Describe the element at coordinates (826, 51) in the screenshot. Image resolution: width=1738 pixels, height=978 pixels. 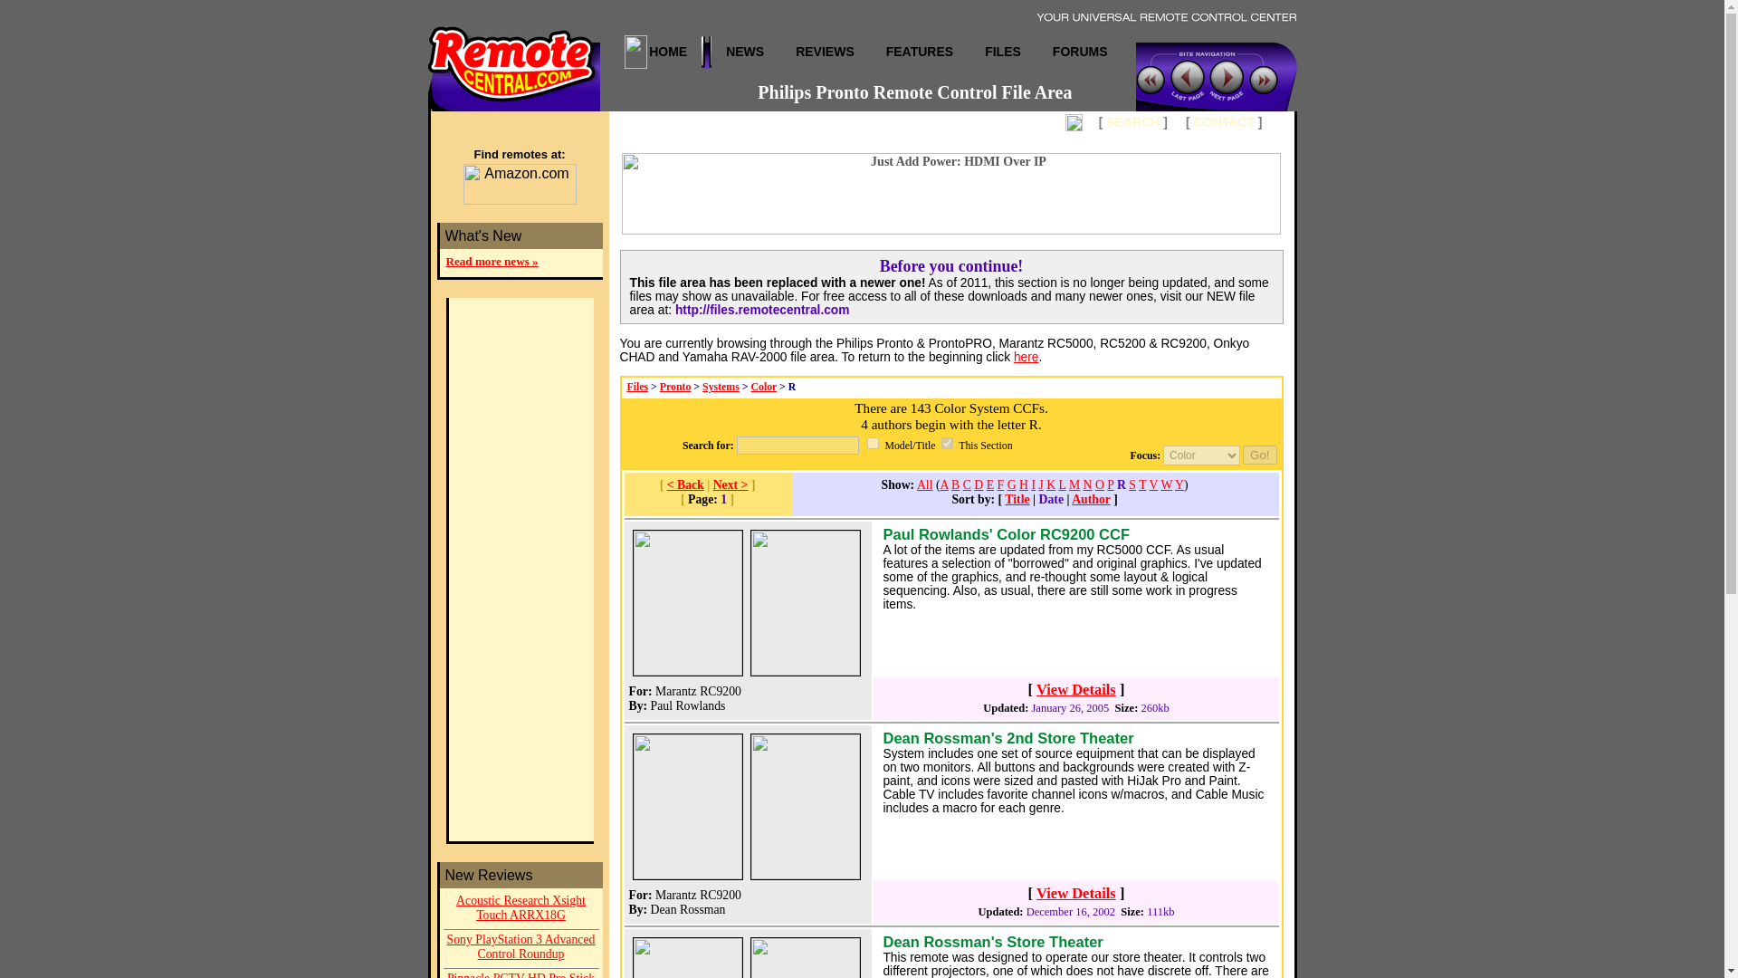
I see `Exclusive in-depth reviews` at that location.